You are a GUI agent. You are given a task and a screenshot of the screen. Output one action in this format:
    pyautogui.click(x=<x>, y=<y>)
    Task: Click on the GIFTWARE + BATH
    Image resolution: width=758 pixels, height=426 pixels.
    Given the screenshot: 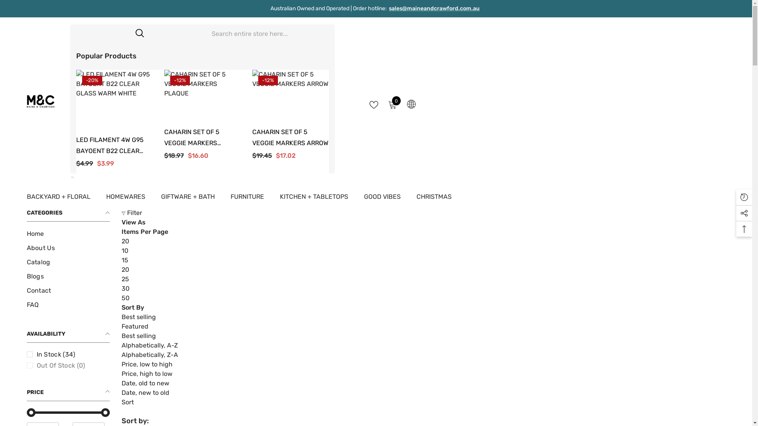 What is the action you would take?
    pyautogui.click(x=188, y=200)
    